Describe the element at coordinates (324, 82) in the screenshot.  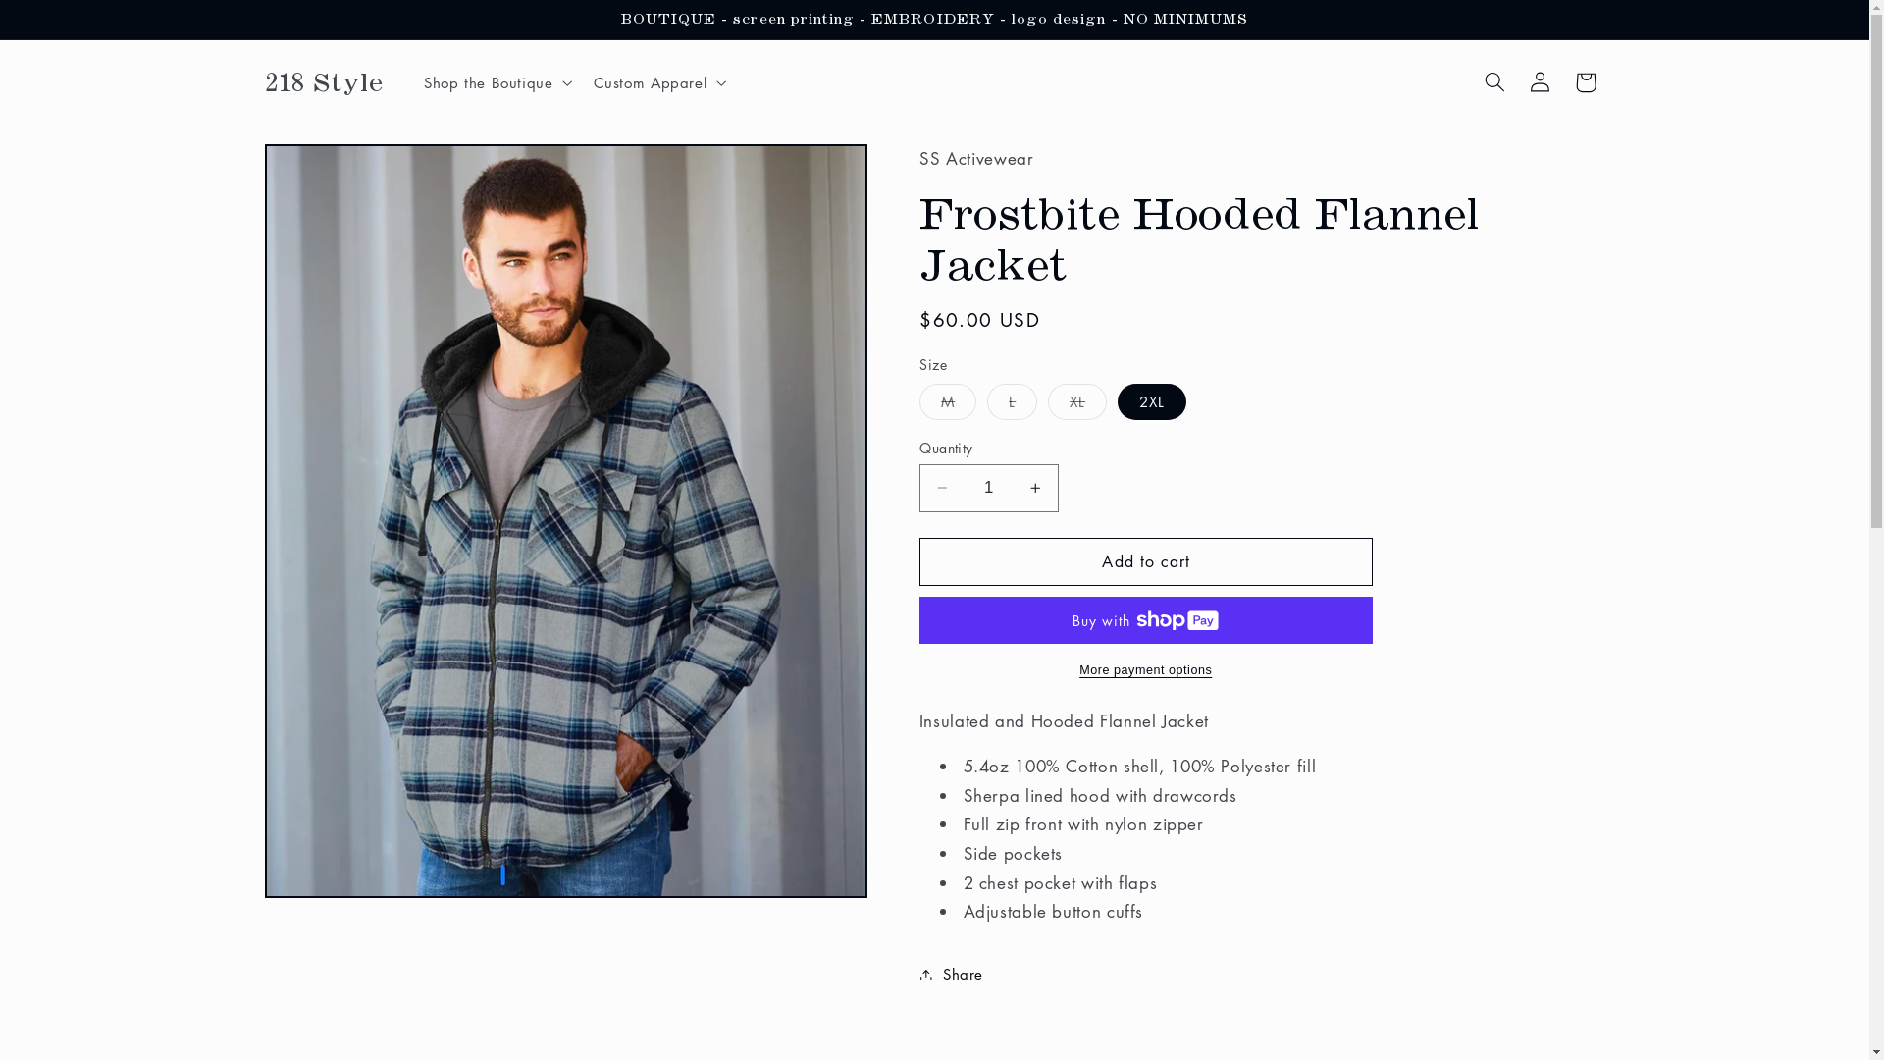
I see `218 Style` at that location.